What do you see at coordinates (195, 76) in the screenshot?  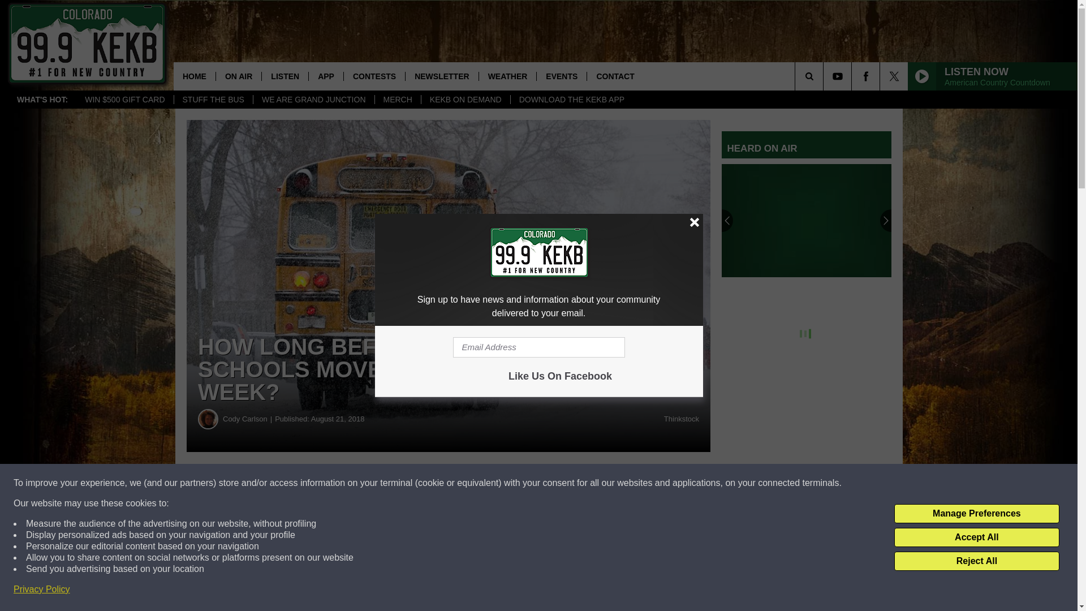 I see `HOME` at bounding box center [195, 76].